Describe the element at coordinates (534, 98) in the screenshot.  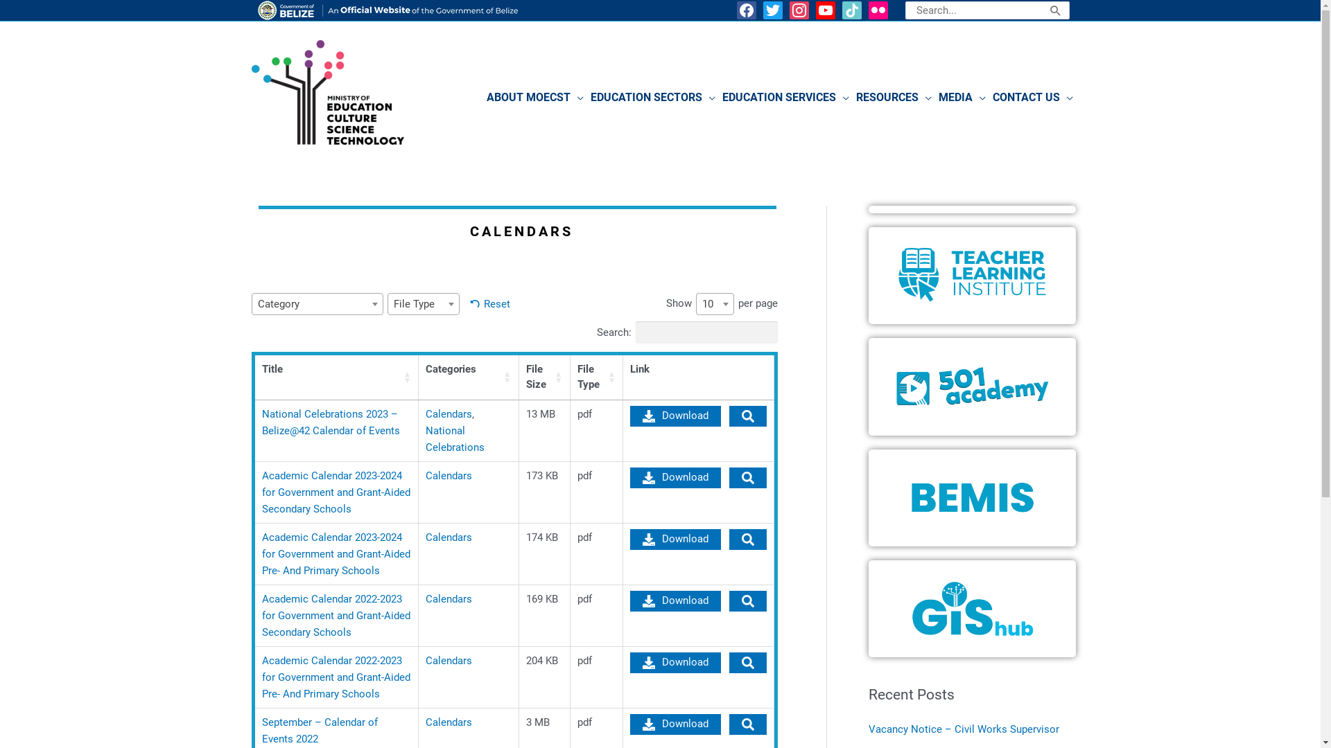
I see `ABOUT MOECST` at that location.